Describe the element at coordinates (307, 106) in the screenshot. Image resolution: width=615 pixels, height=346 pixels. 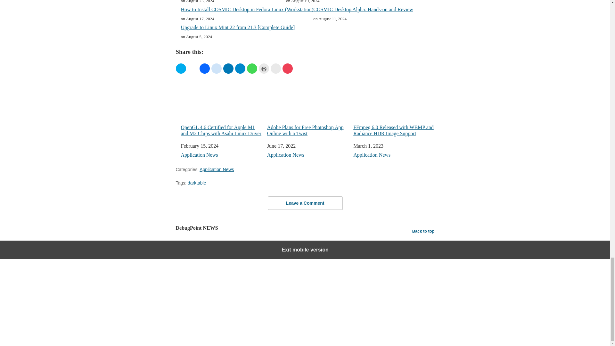
I see `Adobe Plans for Free Photoshop App Online with a Twist` at that location.